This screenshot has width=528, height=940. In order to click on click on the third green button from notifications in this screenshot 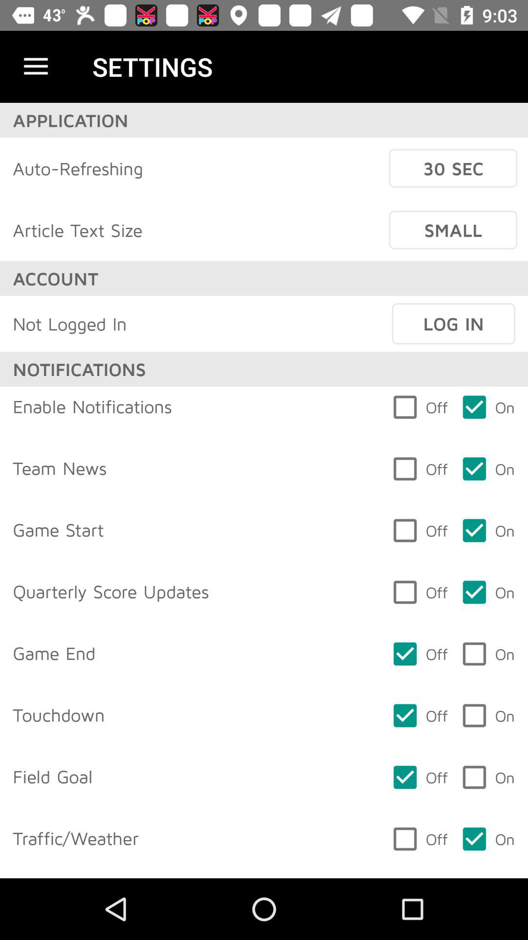, I will do `click(488, 531)`.